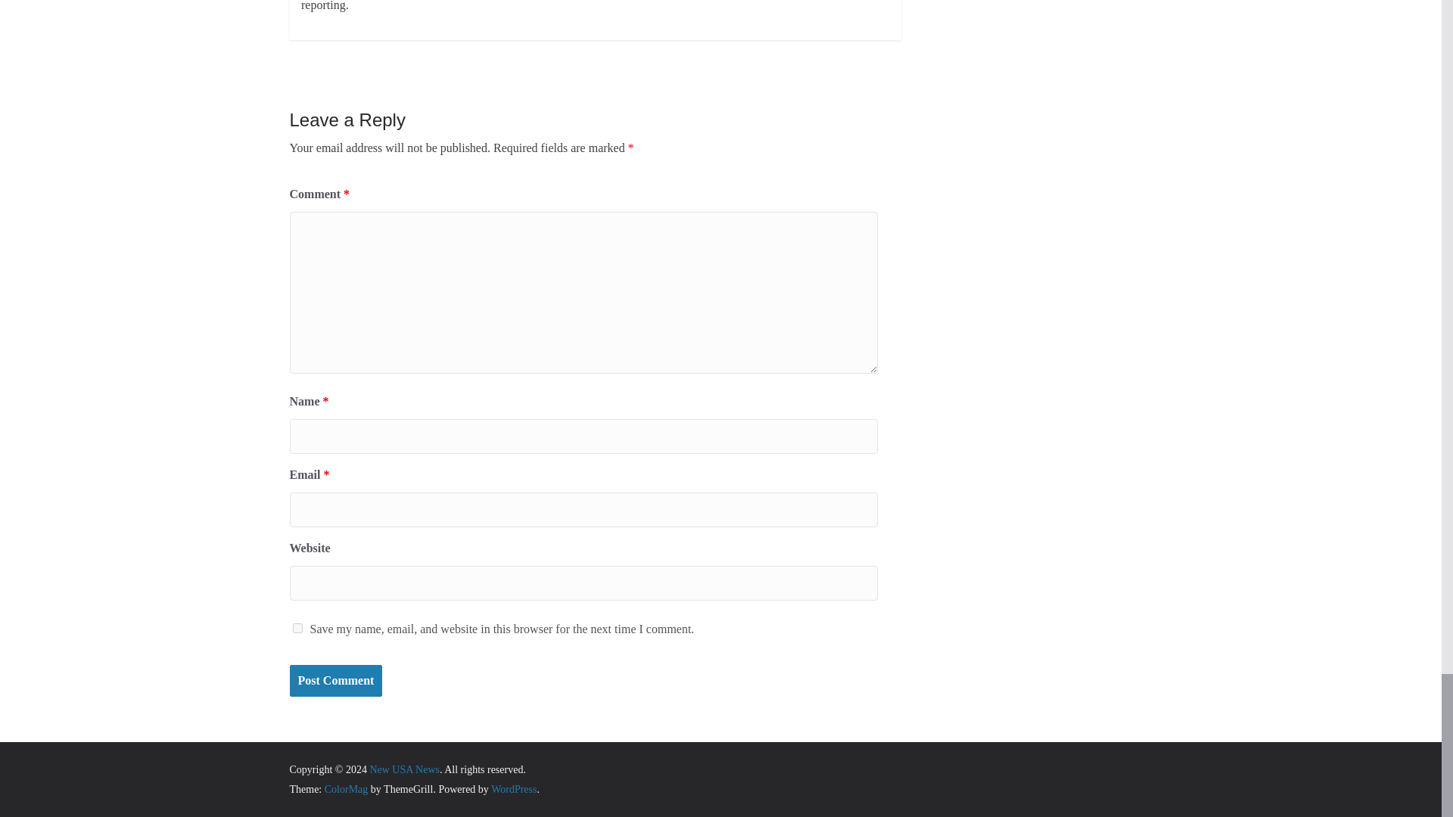 The image size is (1453, 817). I want to click on Post Comment, so click(335, 681).